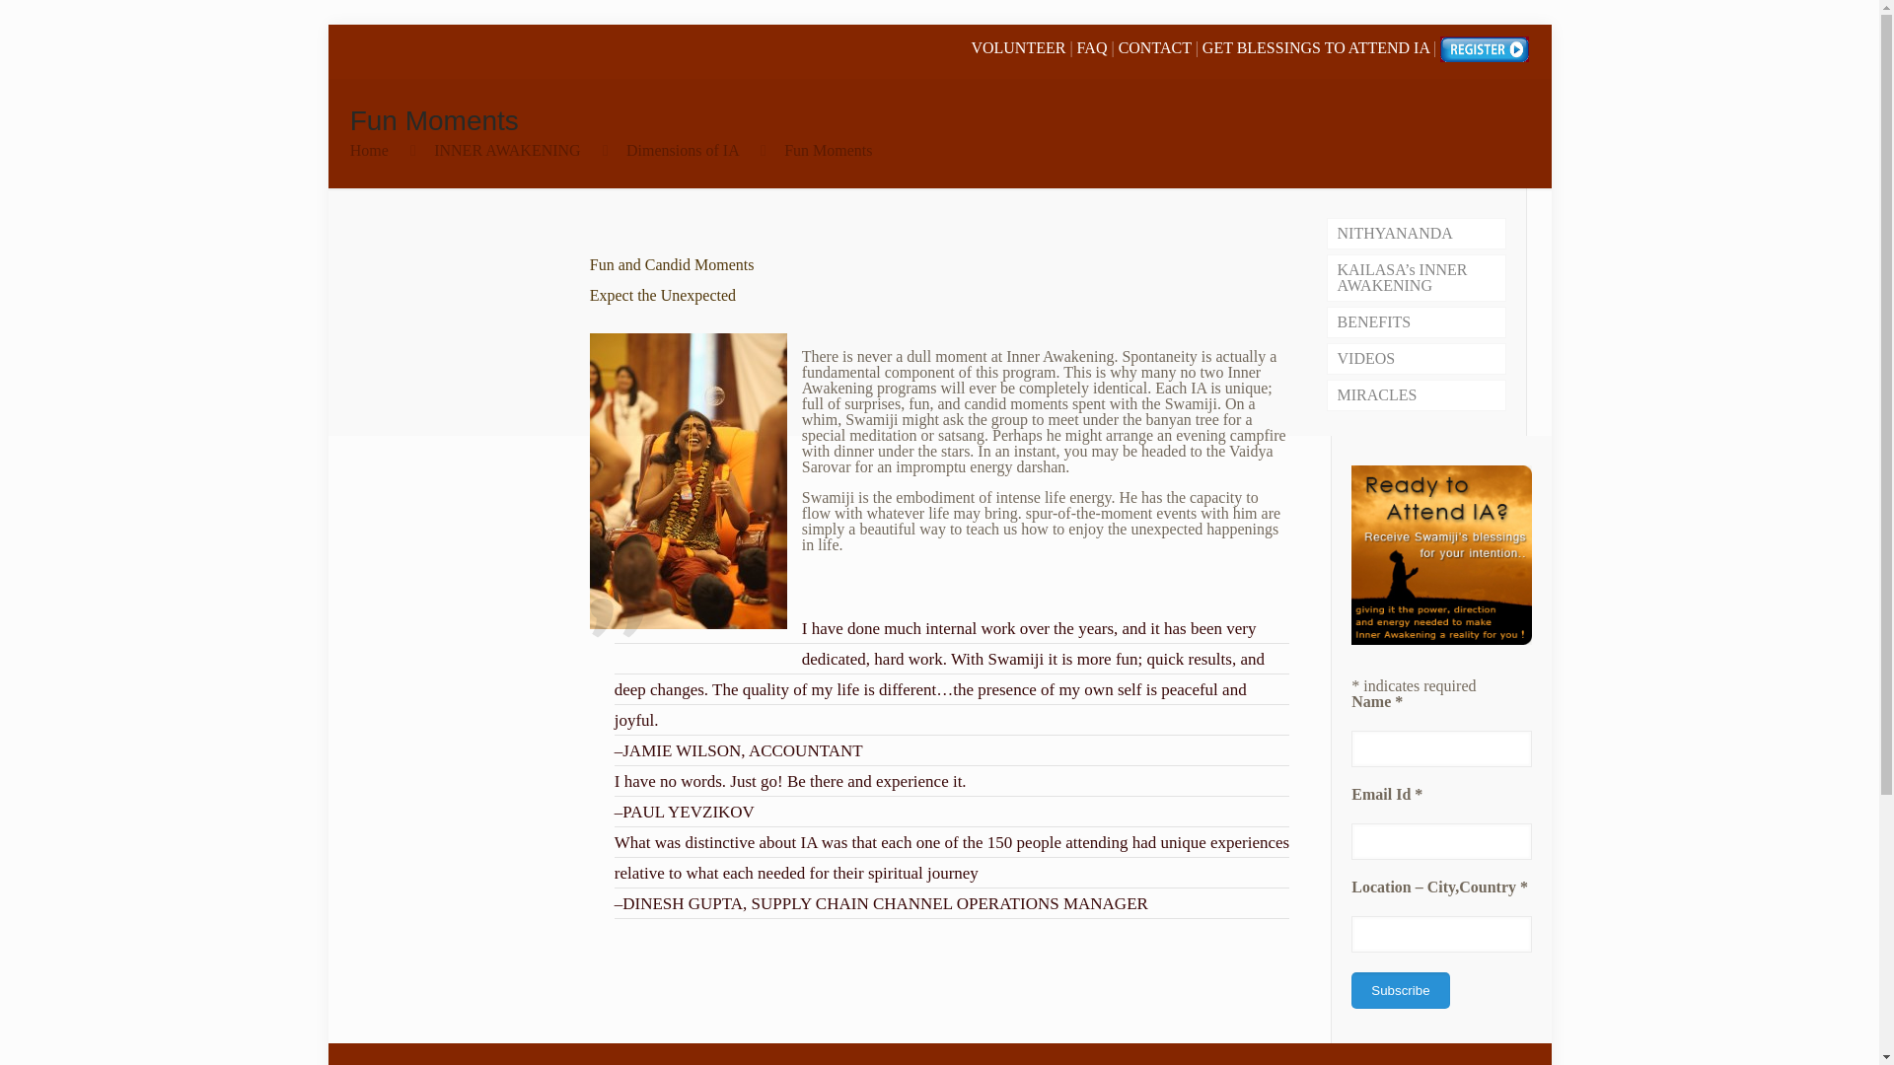 Image resolution: width=1894 pixels, height=1065 pixels. I want to click on CONTACT, so click(1154, 47).